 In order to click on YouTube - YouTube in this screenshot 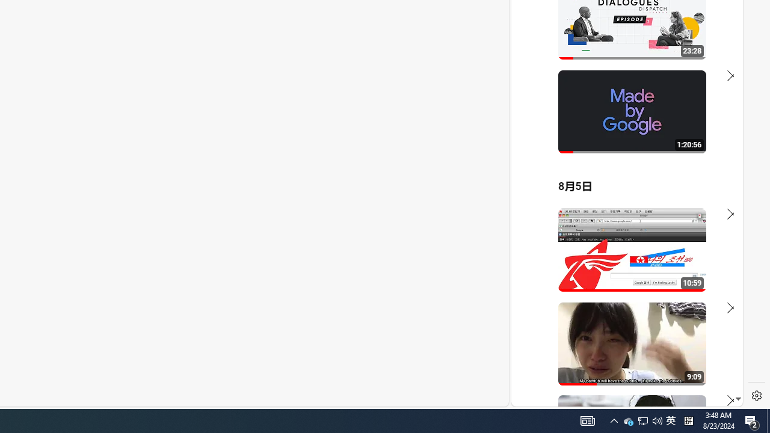, I will do `click(622, 160)`.